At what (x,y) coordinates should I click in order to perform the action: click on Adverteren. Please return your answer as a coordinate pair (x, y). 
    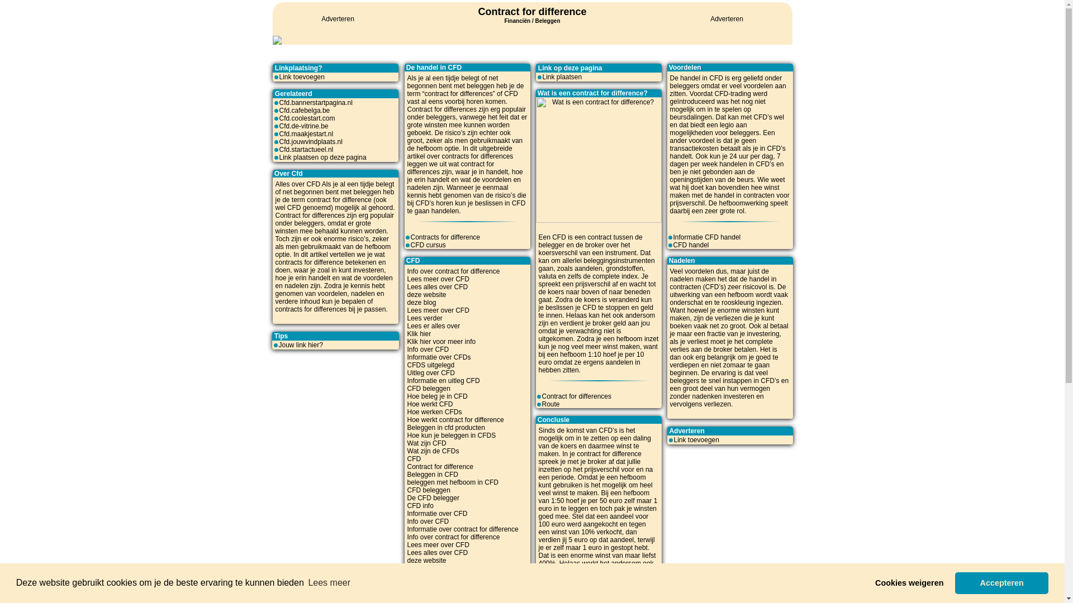
    Looking at the image, I should click on (338, 19).